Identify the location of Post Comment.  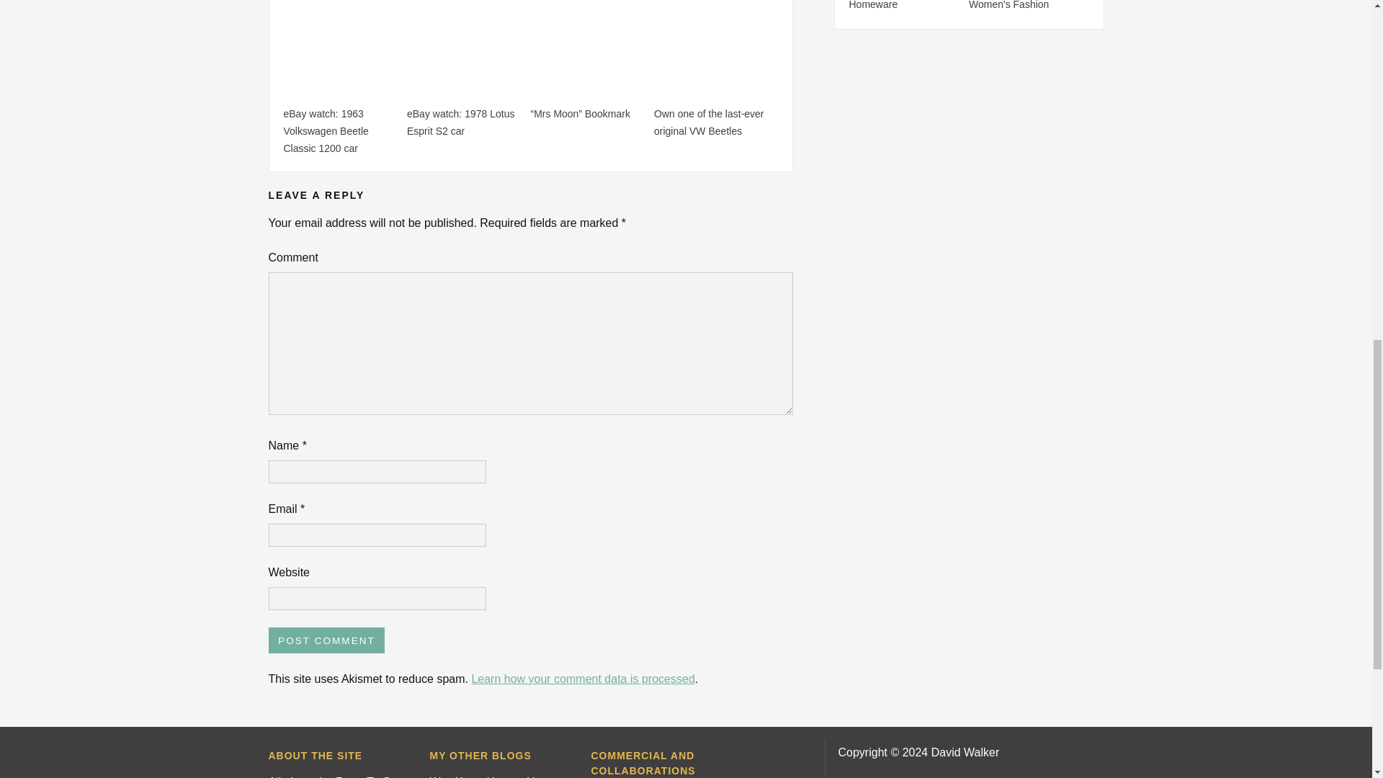
(326, 640).